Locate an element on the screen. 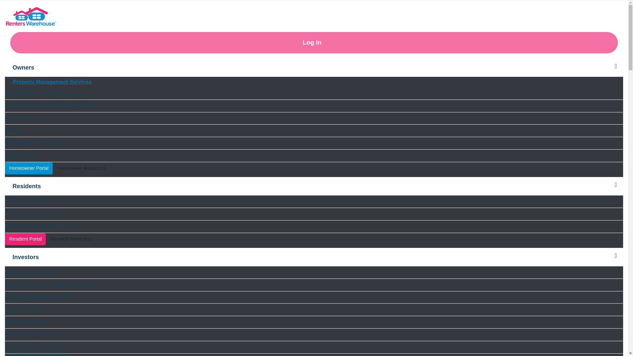 Image resolution: width=633 pixels, height=356 pixels. Property Management Services is located at coordinates (314, 82).